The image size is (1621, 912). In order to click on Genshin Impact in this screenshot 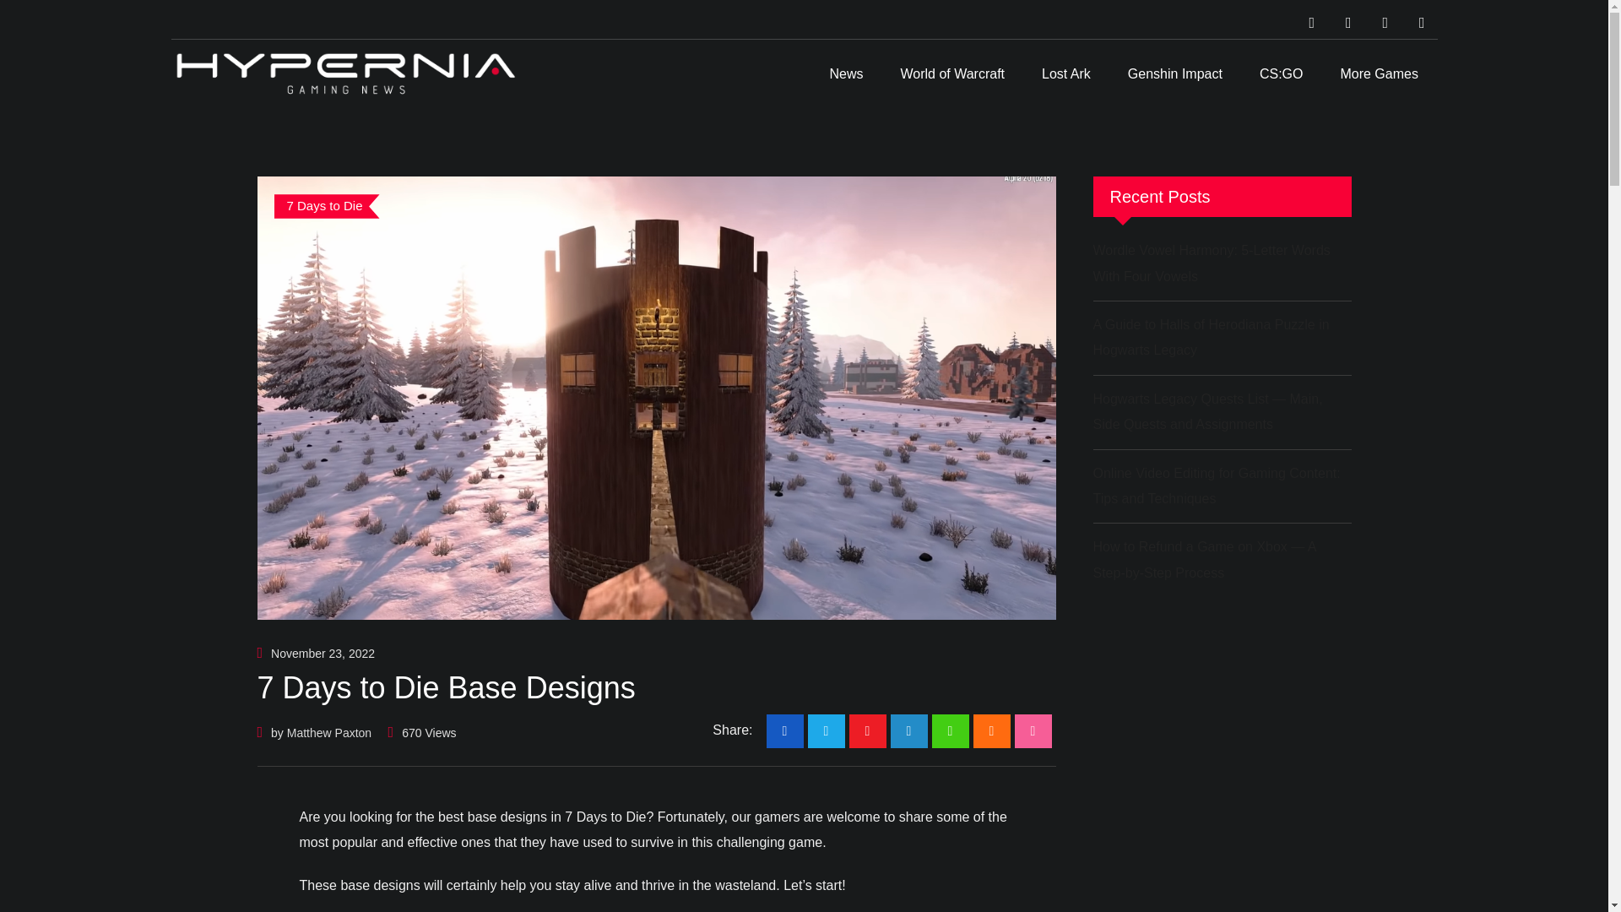, I will do `click(1175, 74)`.